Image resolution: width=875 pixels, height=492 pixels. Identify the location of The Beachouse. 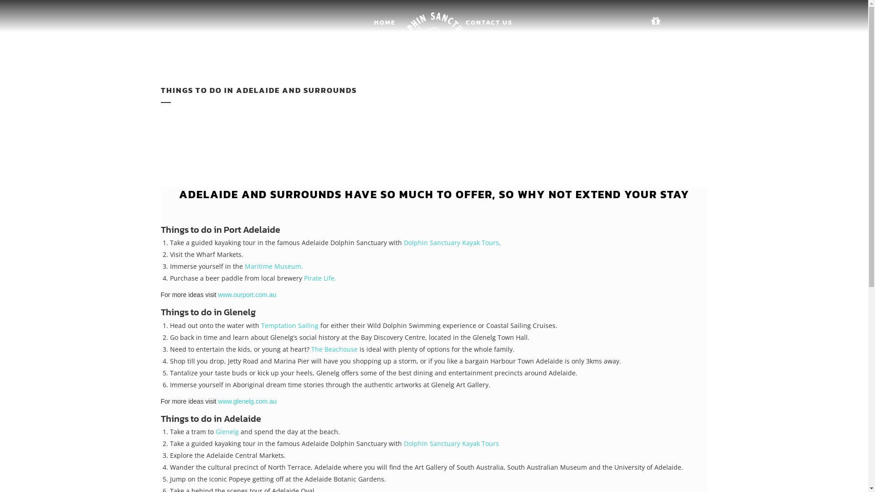
(334, 349).